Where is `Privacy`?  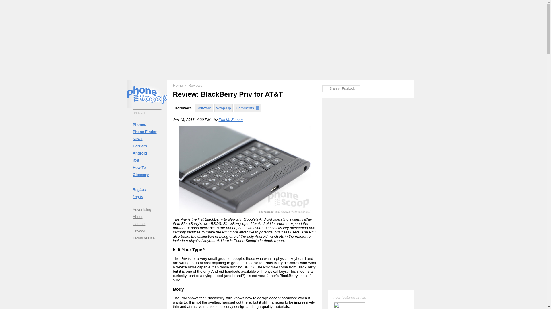 Privacy is located at coordinates (147, 231).